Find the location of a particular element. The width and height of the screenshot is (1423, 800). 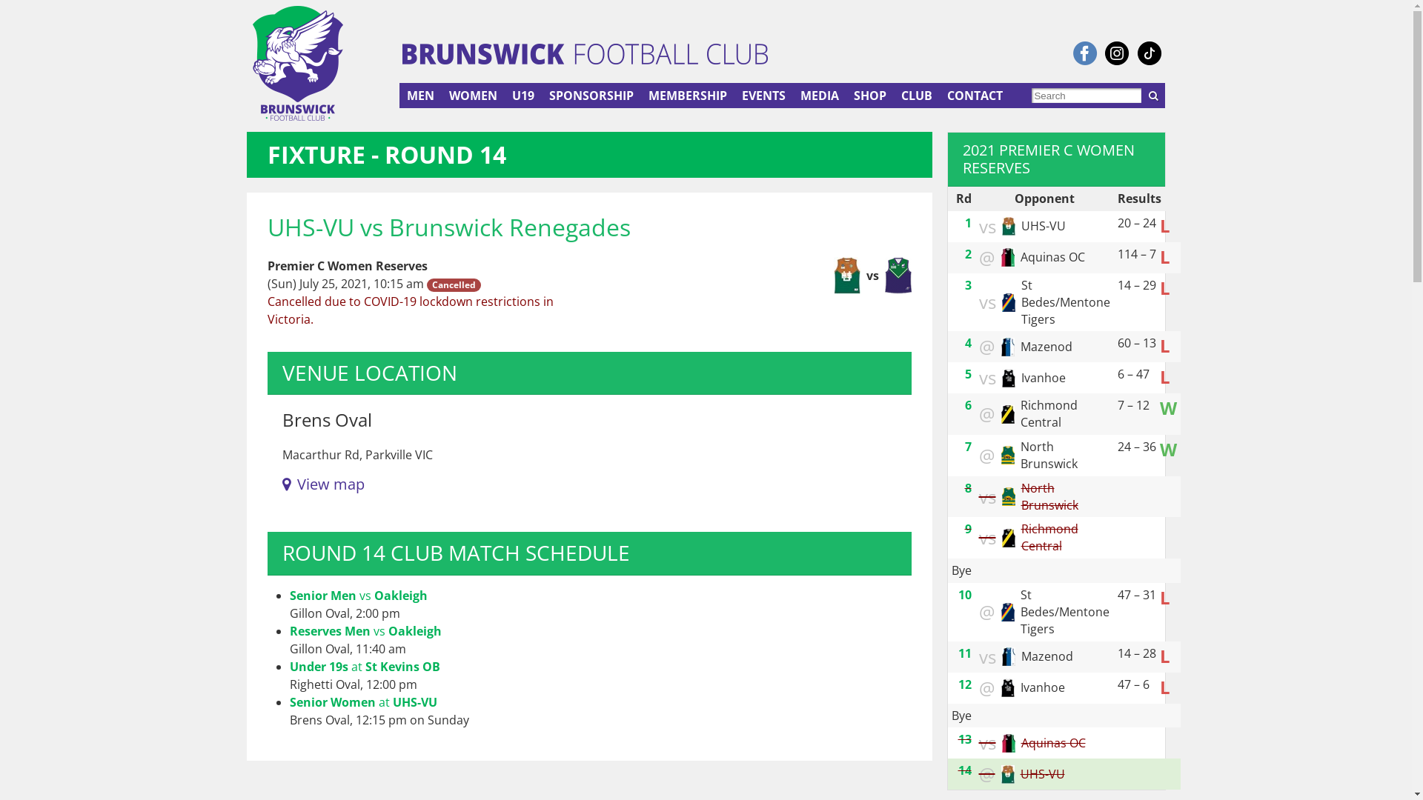

CLUB is located at coordinates (917, 96).